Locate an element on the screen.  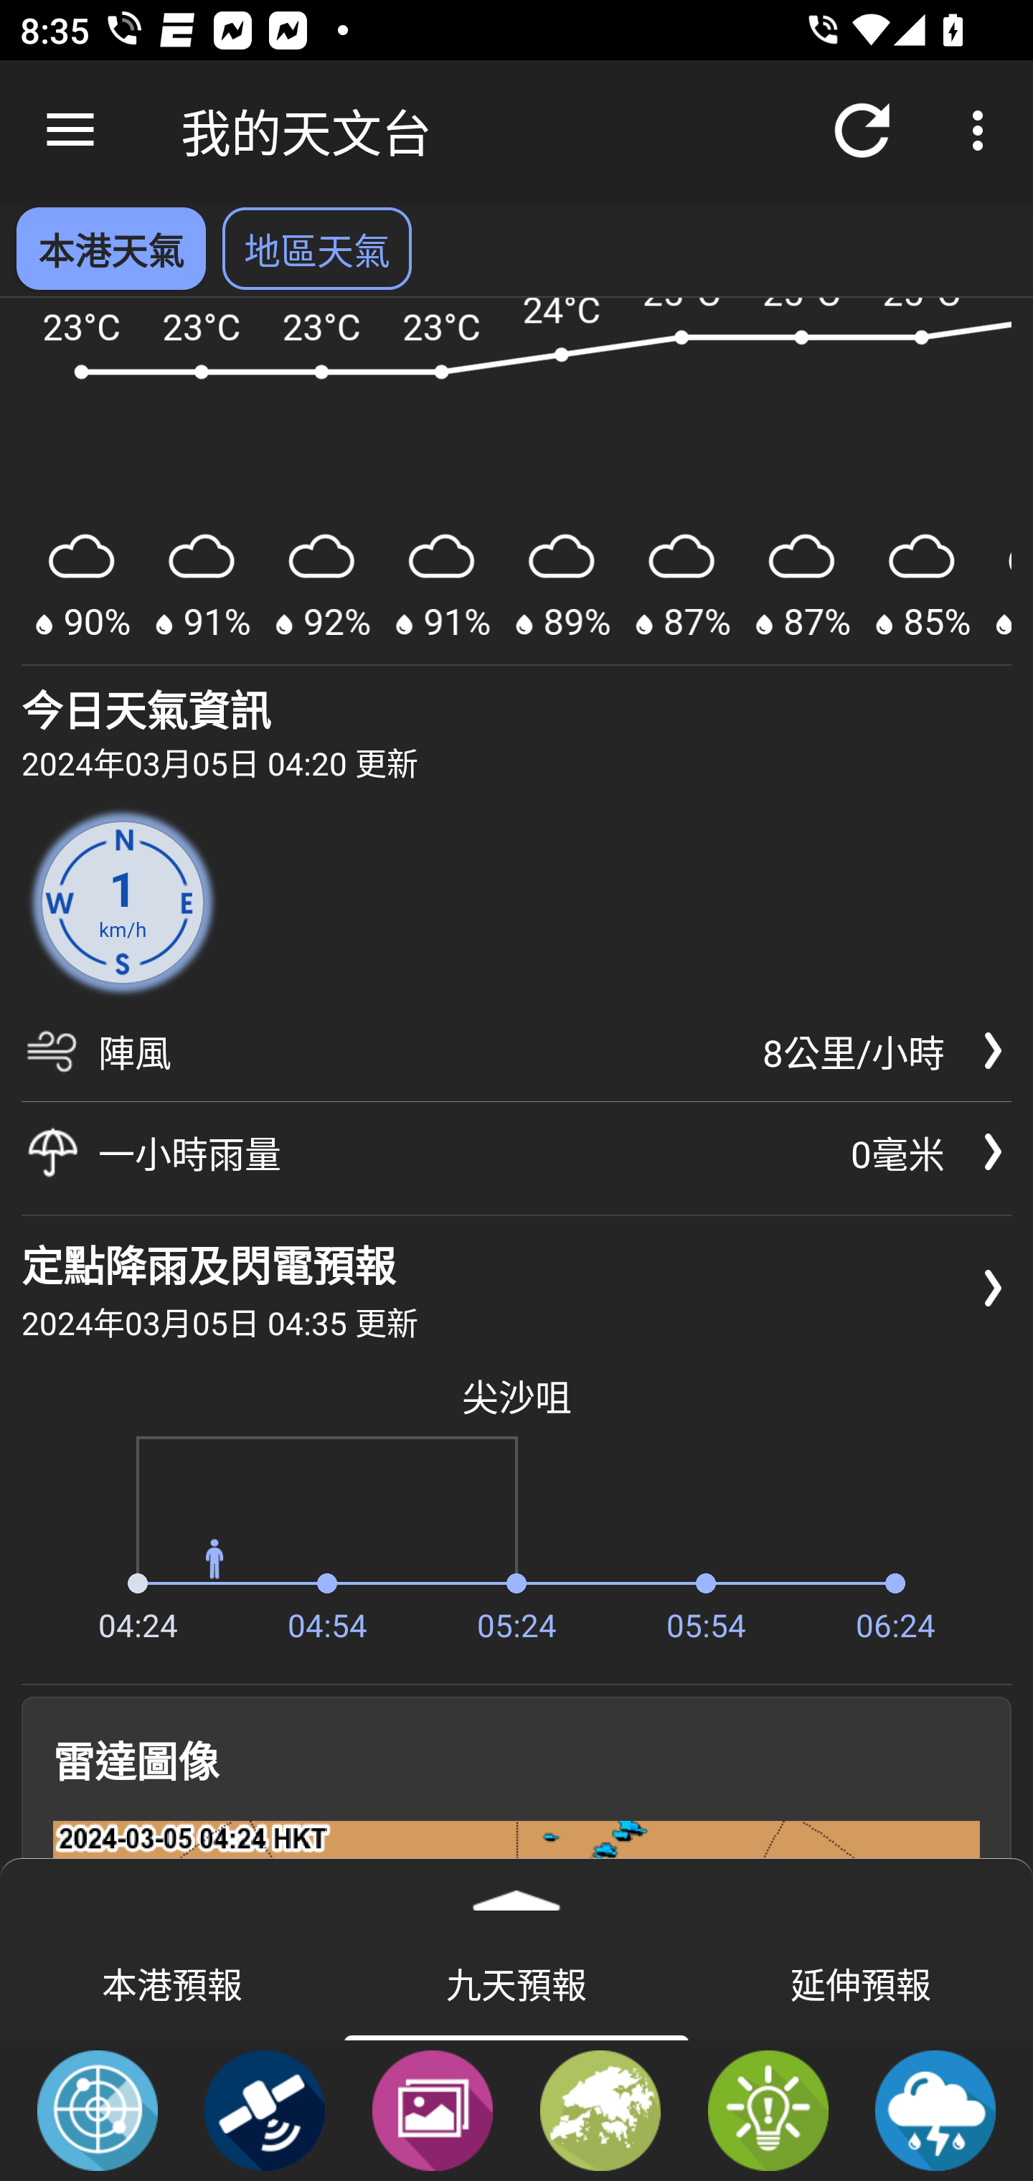
天氣提示 is located at coordinates (768, 2109).